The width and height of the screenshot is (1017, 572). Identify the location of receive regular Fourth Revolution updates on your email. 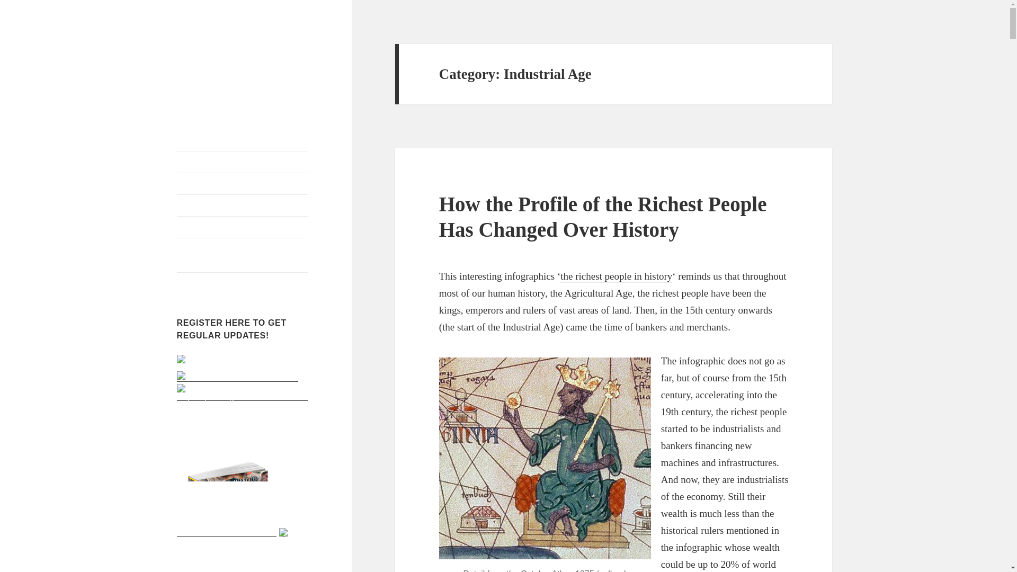
(243, 396).